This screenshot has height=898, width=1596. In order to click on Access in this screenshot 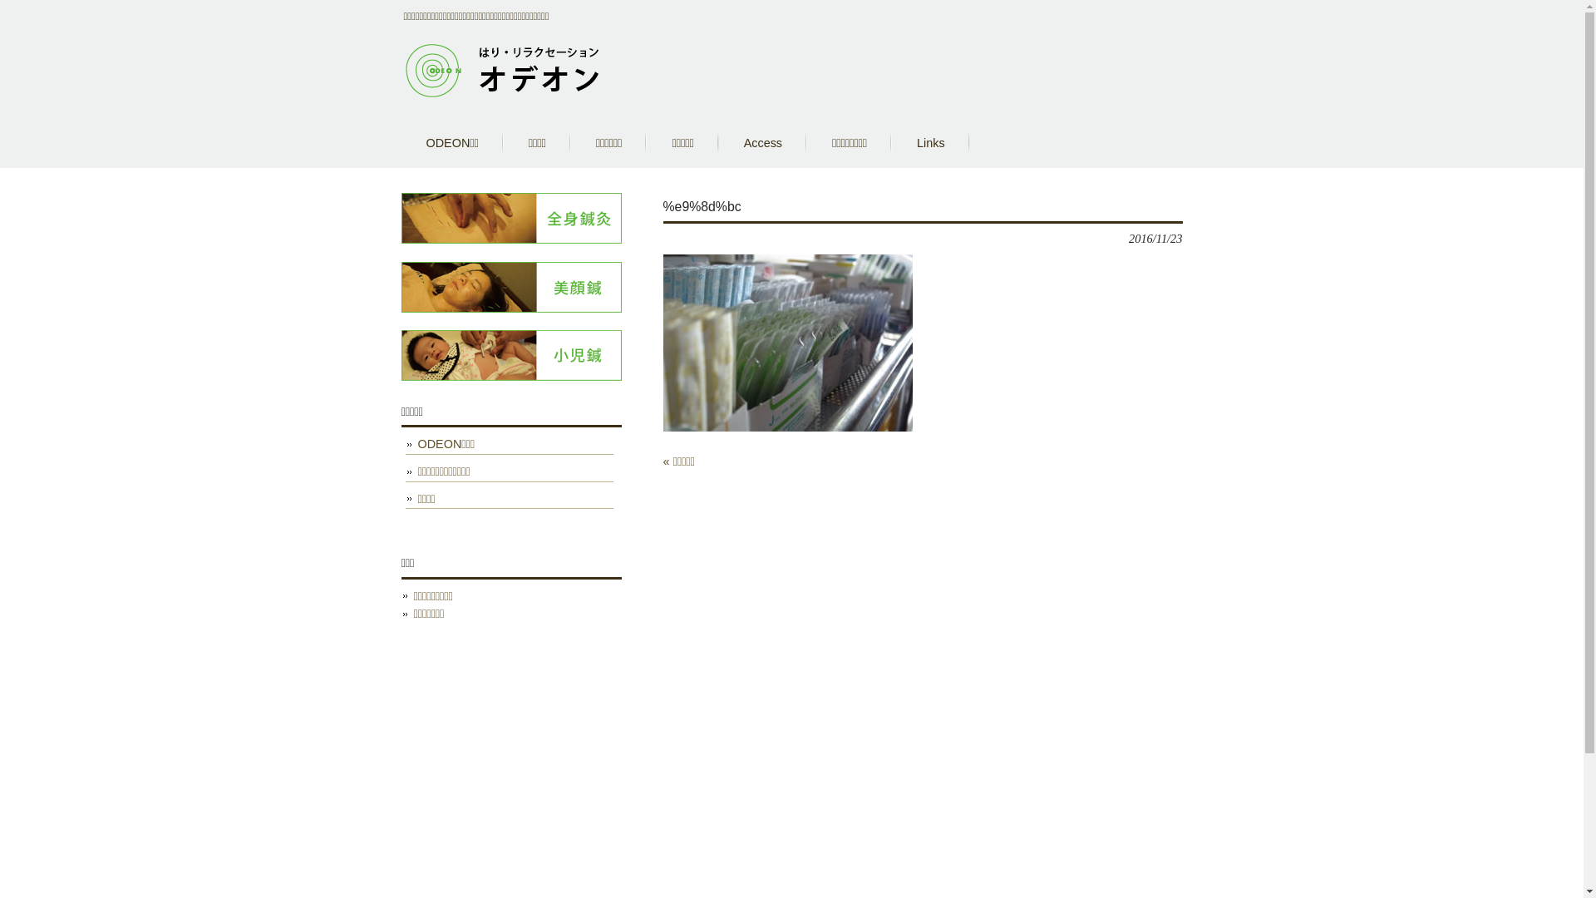, I will do `click(763, 143)`.